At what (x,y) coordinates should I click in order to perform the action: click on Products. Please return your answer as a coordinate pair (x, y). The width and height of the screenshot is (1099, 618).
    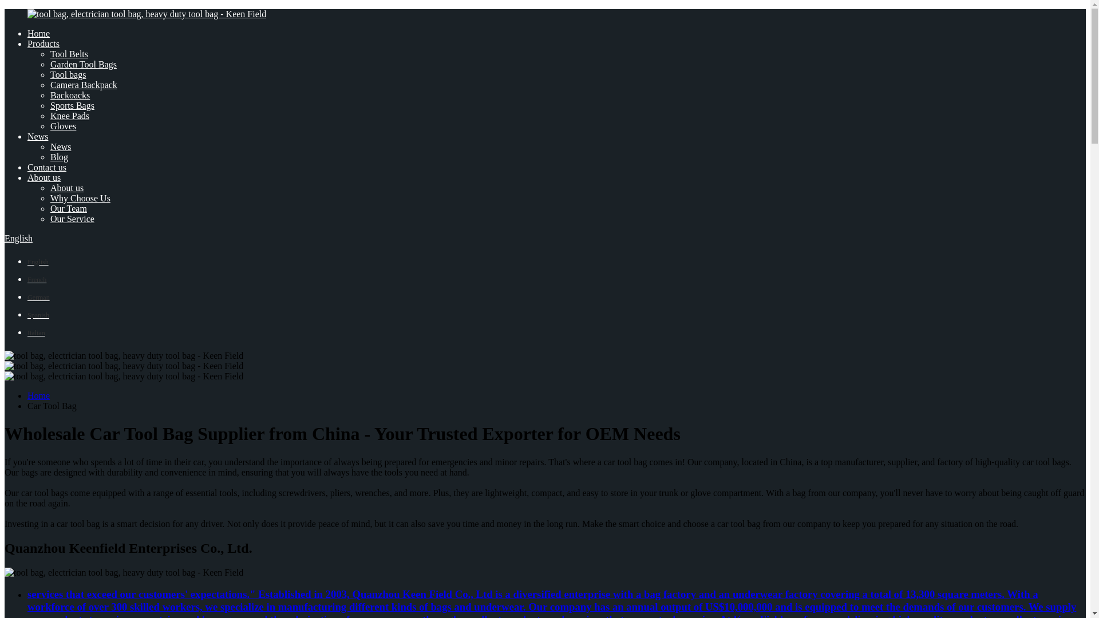
    Looking at the image, I should click on (44, 43).